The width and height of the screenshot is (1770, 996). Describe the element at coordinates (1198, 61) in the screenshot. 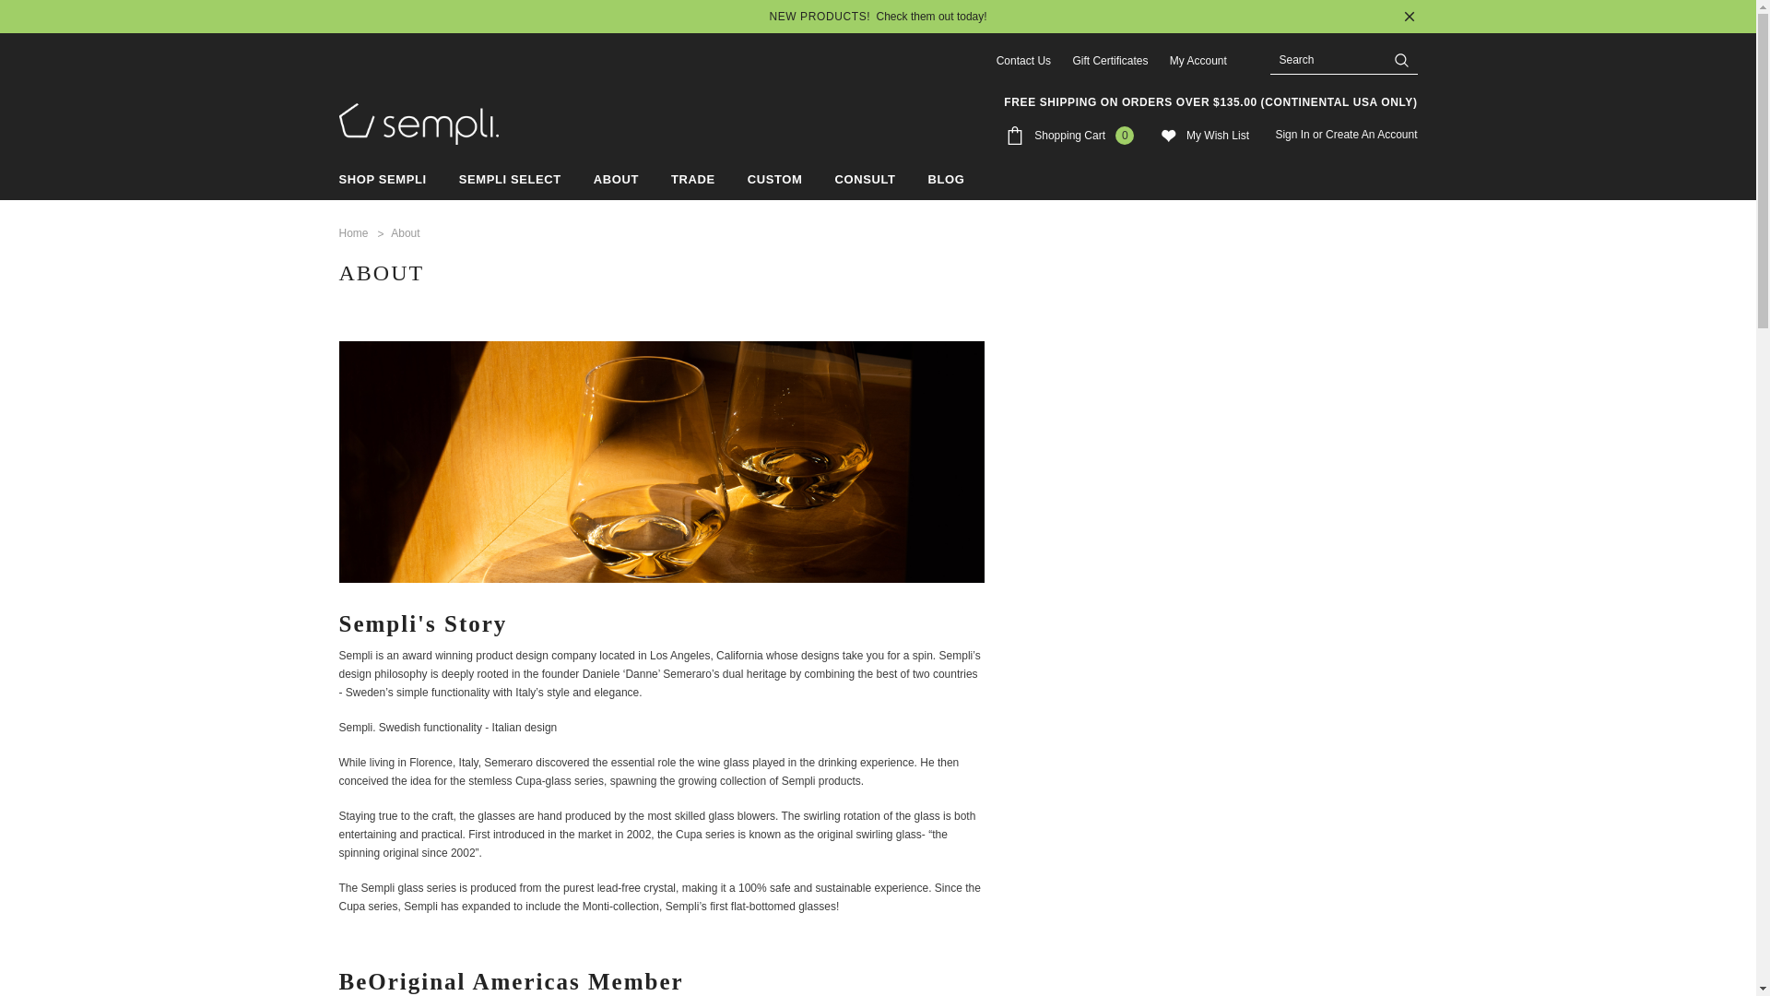

I see `My Account` at that location.